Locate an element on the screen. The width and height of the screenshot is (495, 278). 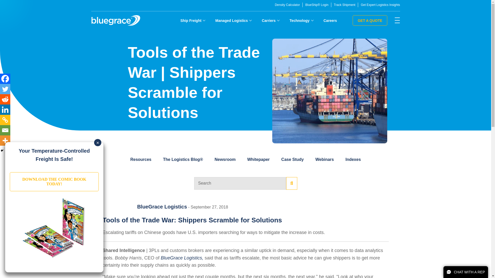
Reddit is located at coordinates (5, 99).